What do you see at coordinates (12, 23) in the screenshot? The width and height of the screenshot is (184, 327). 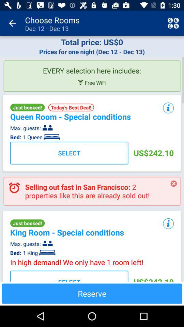 I see `click app next to choose rooms dec app` at bounding box center [12, 23].